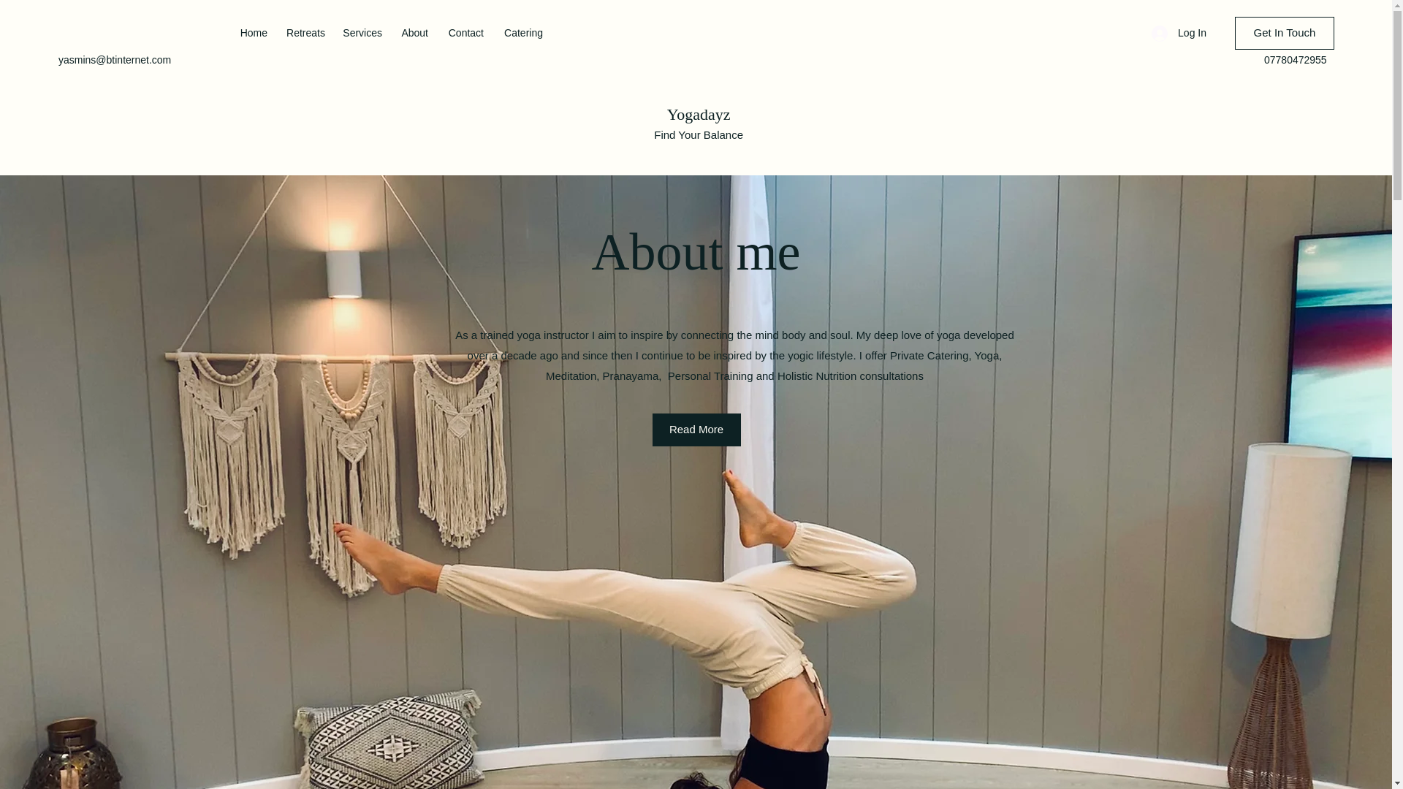 The image size is (1403, 789). What do you see at coordinates (304, 33) in the screenshot?
I see `Retreats` at bounding box center [304, 33].